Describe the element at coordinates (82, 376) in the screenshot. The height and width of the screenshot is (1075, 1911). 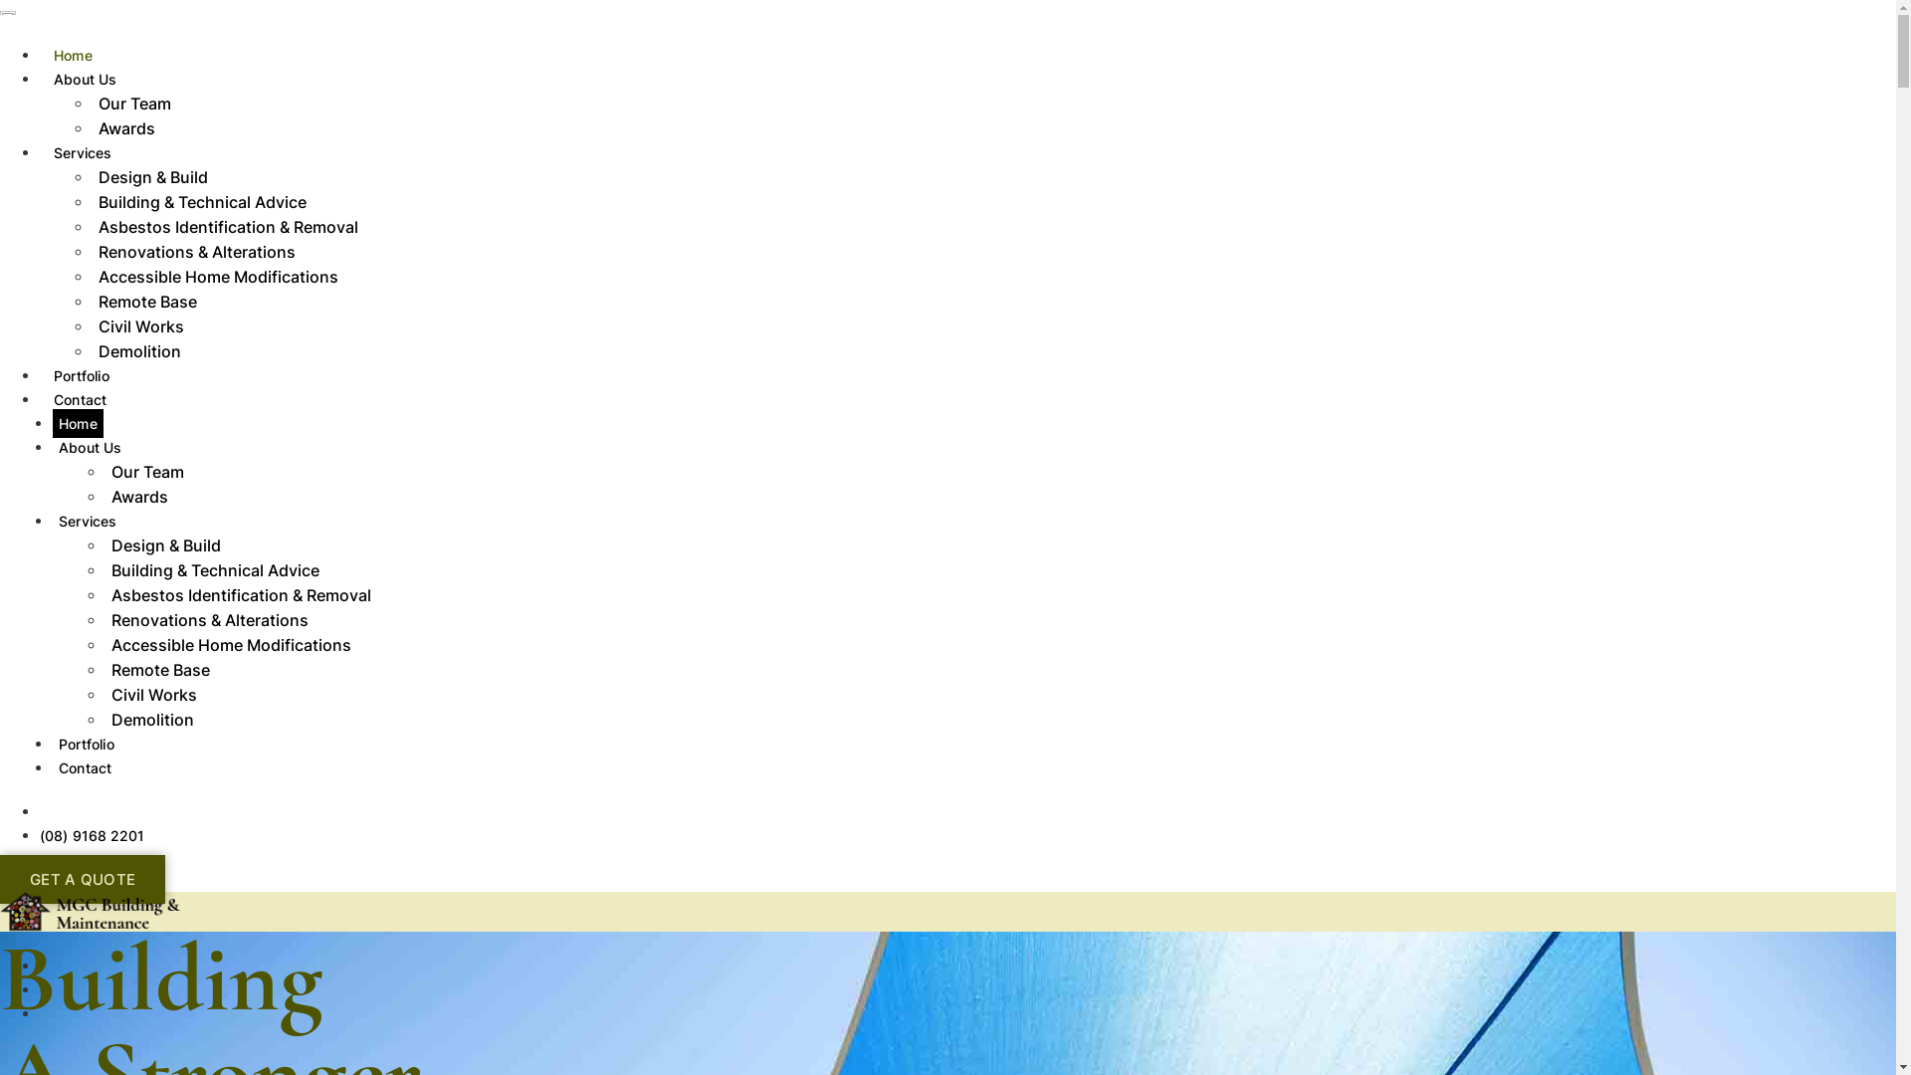
I see `Portfolio` at that location.